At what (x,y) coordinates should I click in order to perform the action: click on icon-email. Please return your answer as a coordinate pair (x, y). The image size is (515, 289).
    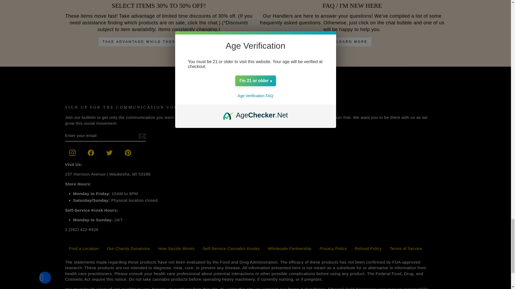
    Looking at the image, I should click on (142, 136).